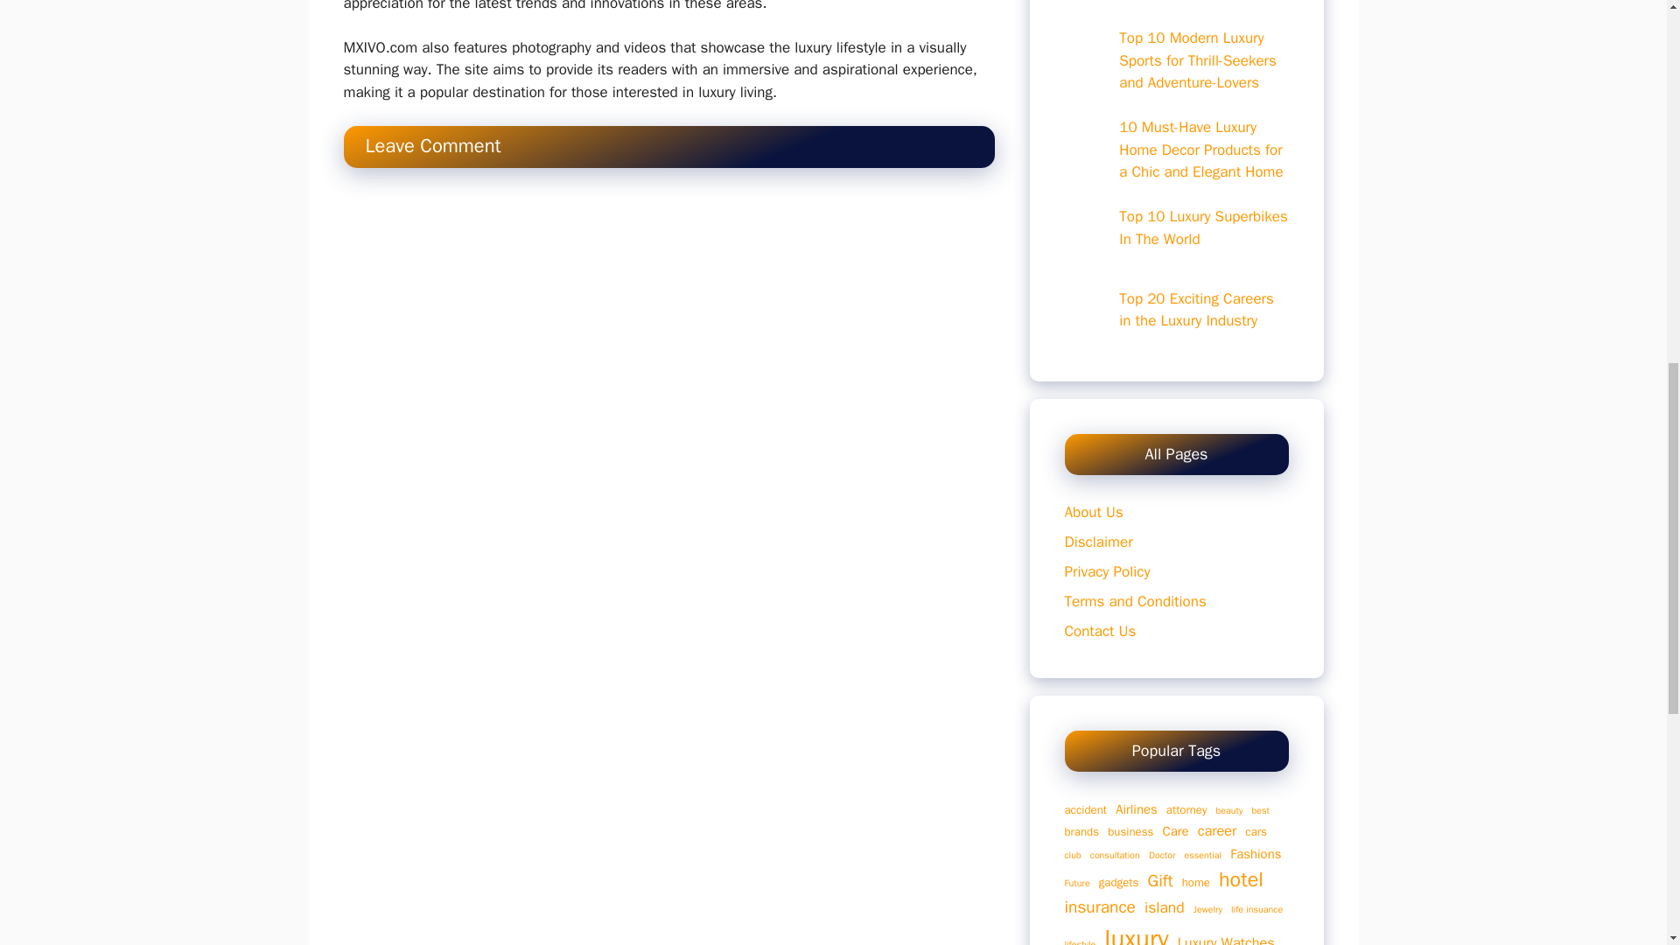 The width and height of the screenshot is (1680, 945). I want to click on About Us, so click(1092, 512).